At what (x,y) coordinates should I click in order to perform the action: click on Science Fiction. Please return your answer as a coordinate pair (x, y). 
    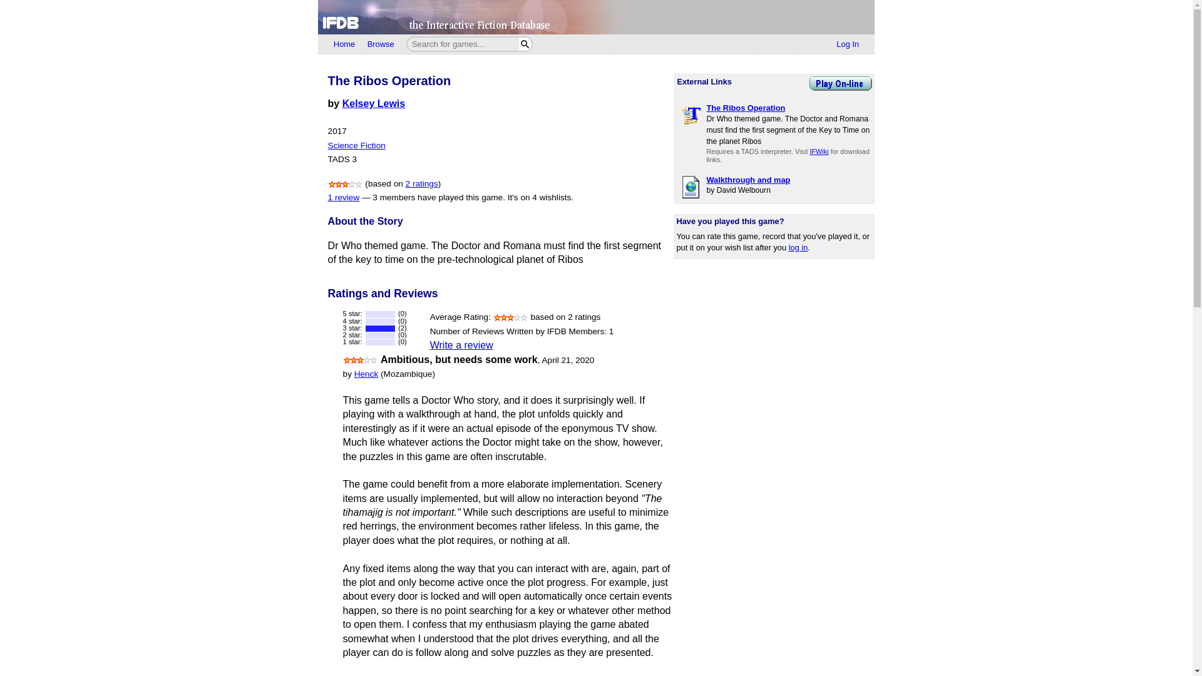
    Looking at the image, I should click on (357, 145).